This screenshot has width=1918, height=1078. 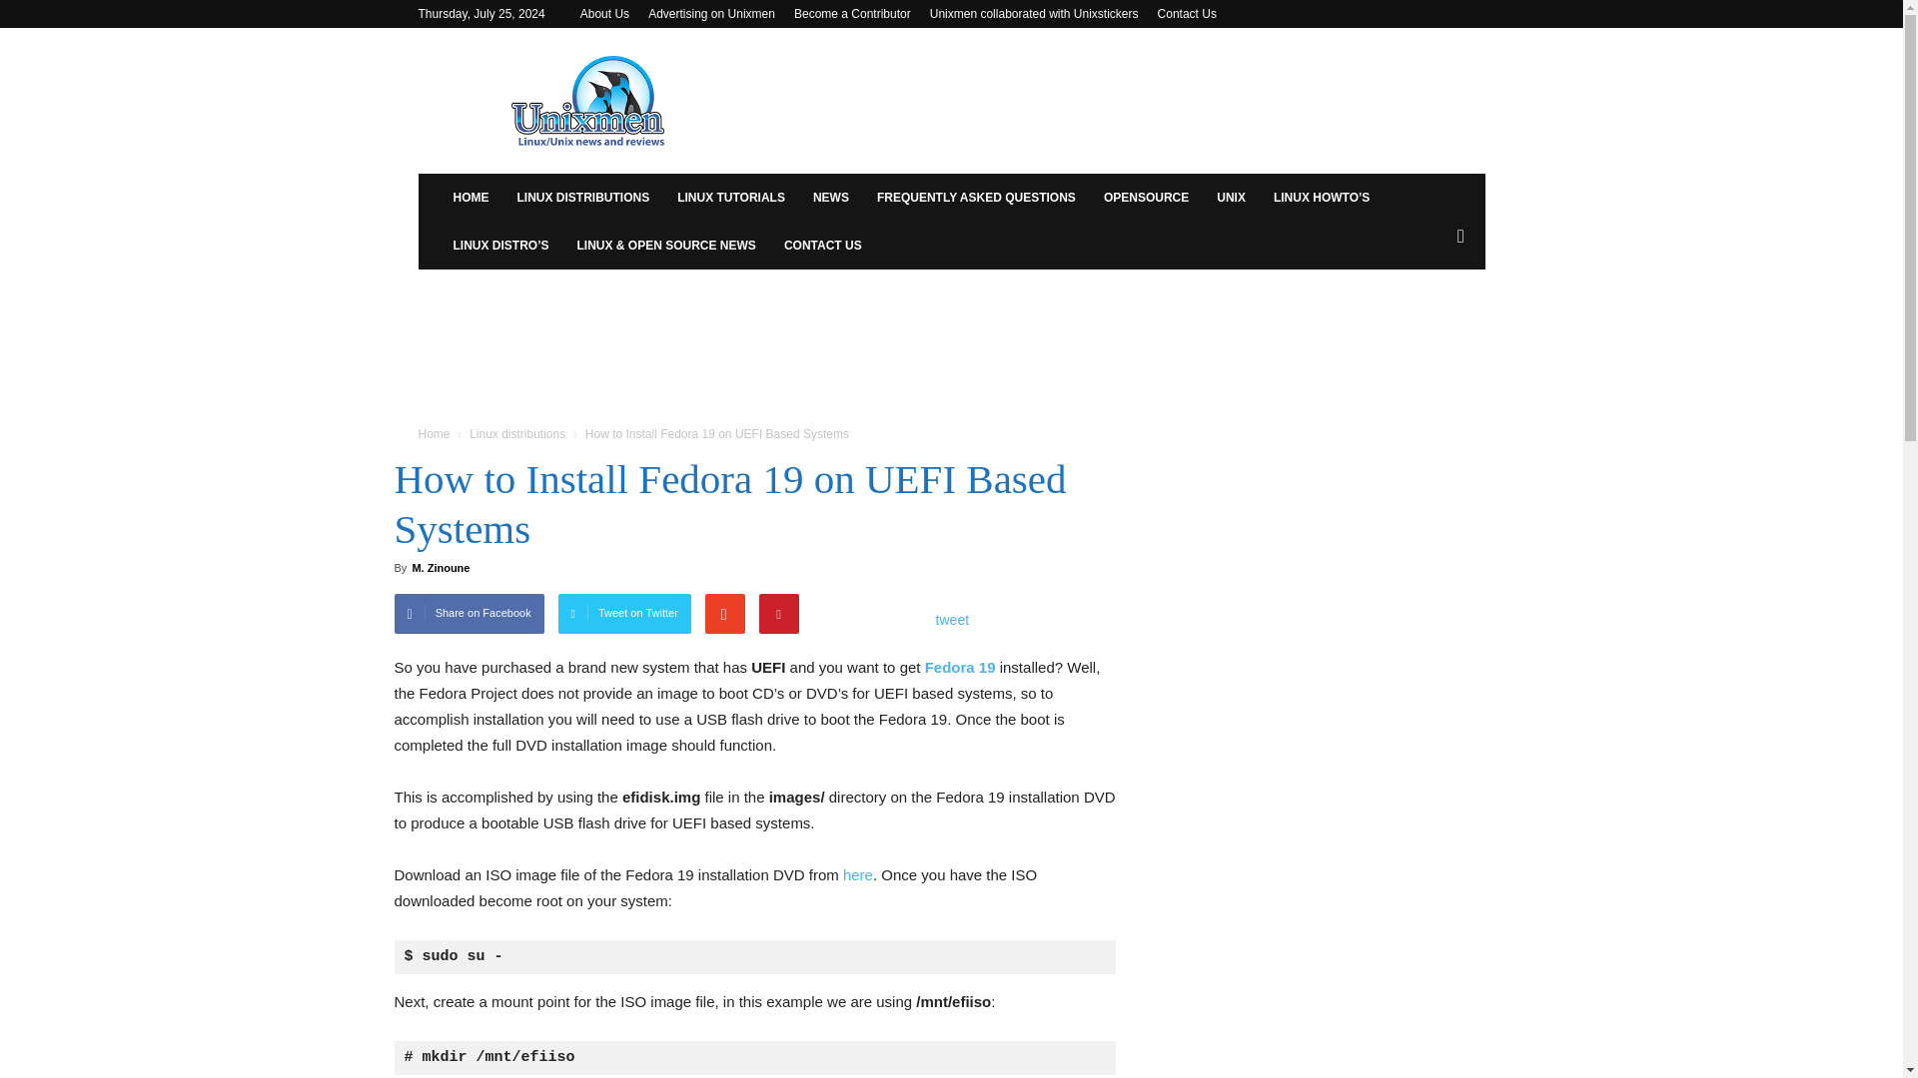 I want to click on NEWS, so click(x=831, y=198).